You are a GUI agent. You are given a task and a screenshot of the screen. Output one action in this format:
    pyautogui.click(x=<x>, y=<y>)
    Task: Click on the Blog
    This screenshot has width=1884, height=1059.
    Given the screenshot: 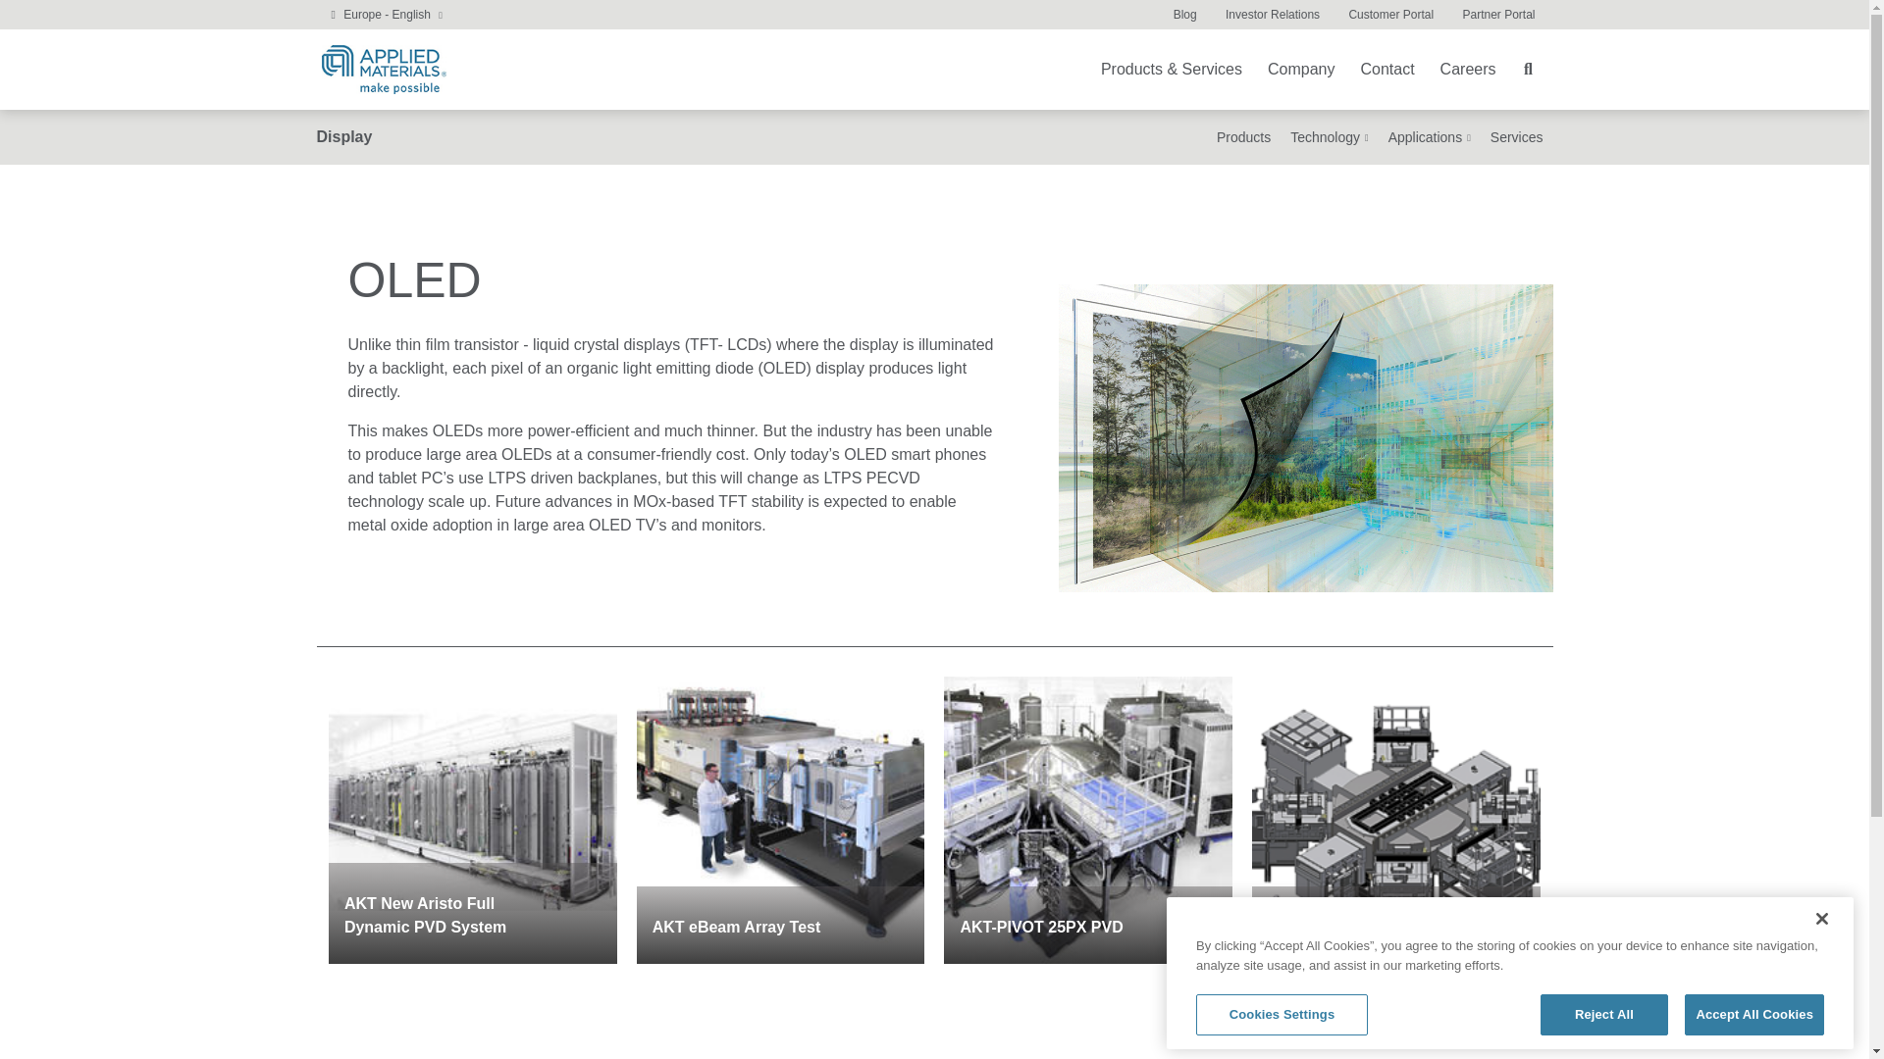 What is the action you would take?
    pyautogui.click(x=1184, y=15)
    